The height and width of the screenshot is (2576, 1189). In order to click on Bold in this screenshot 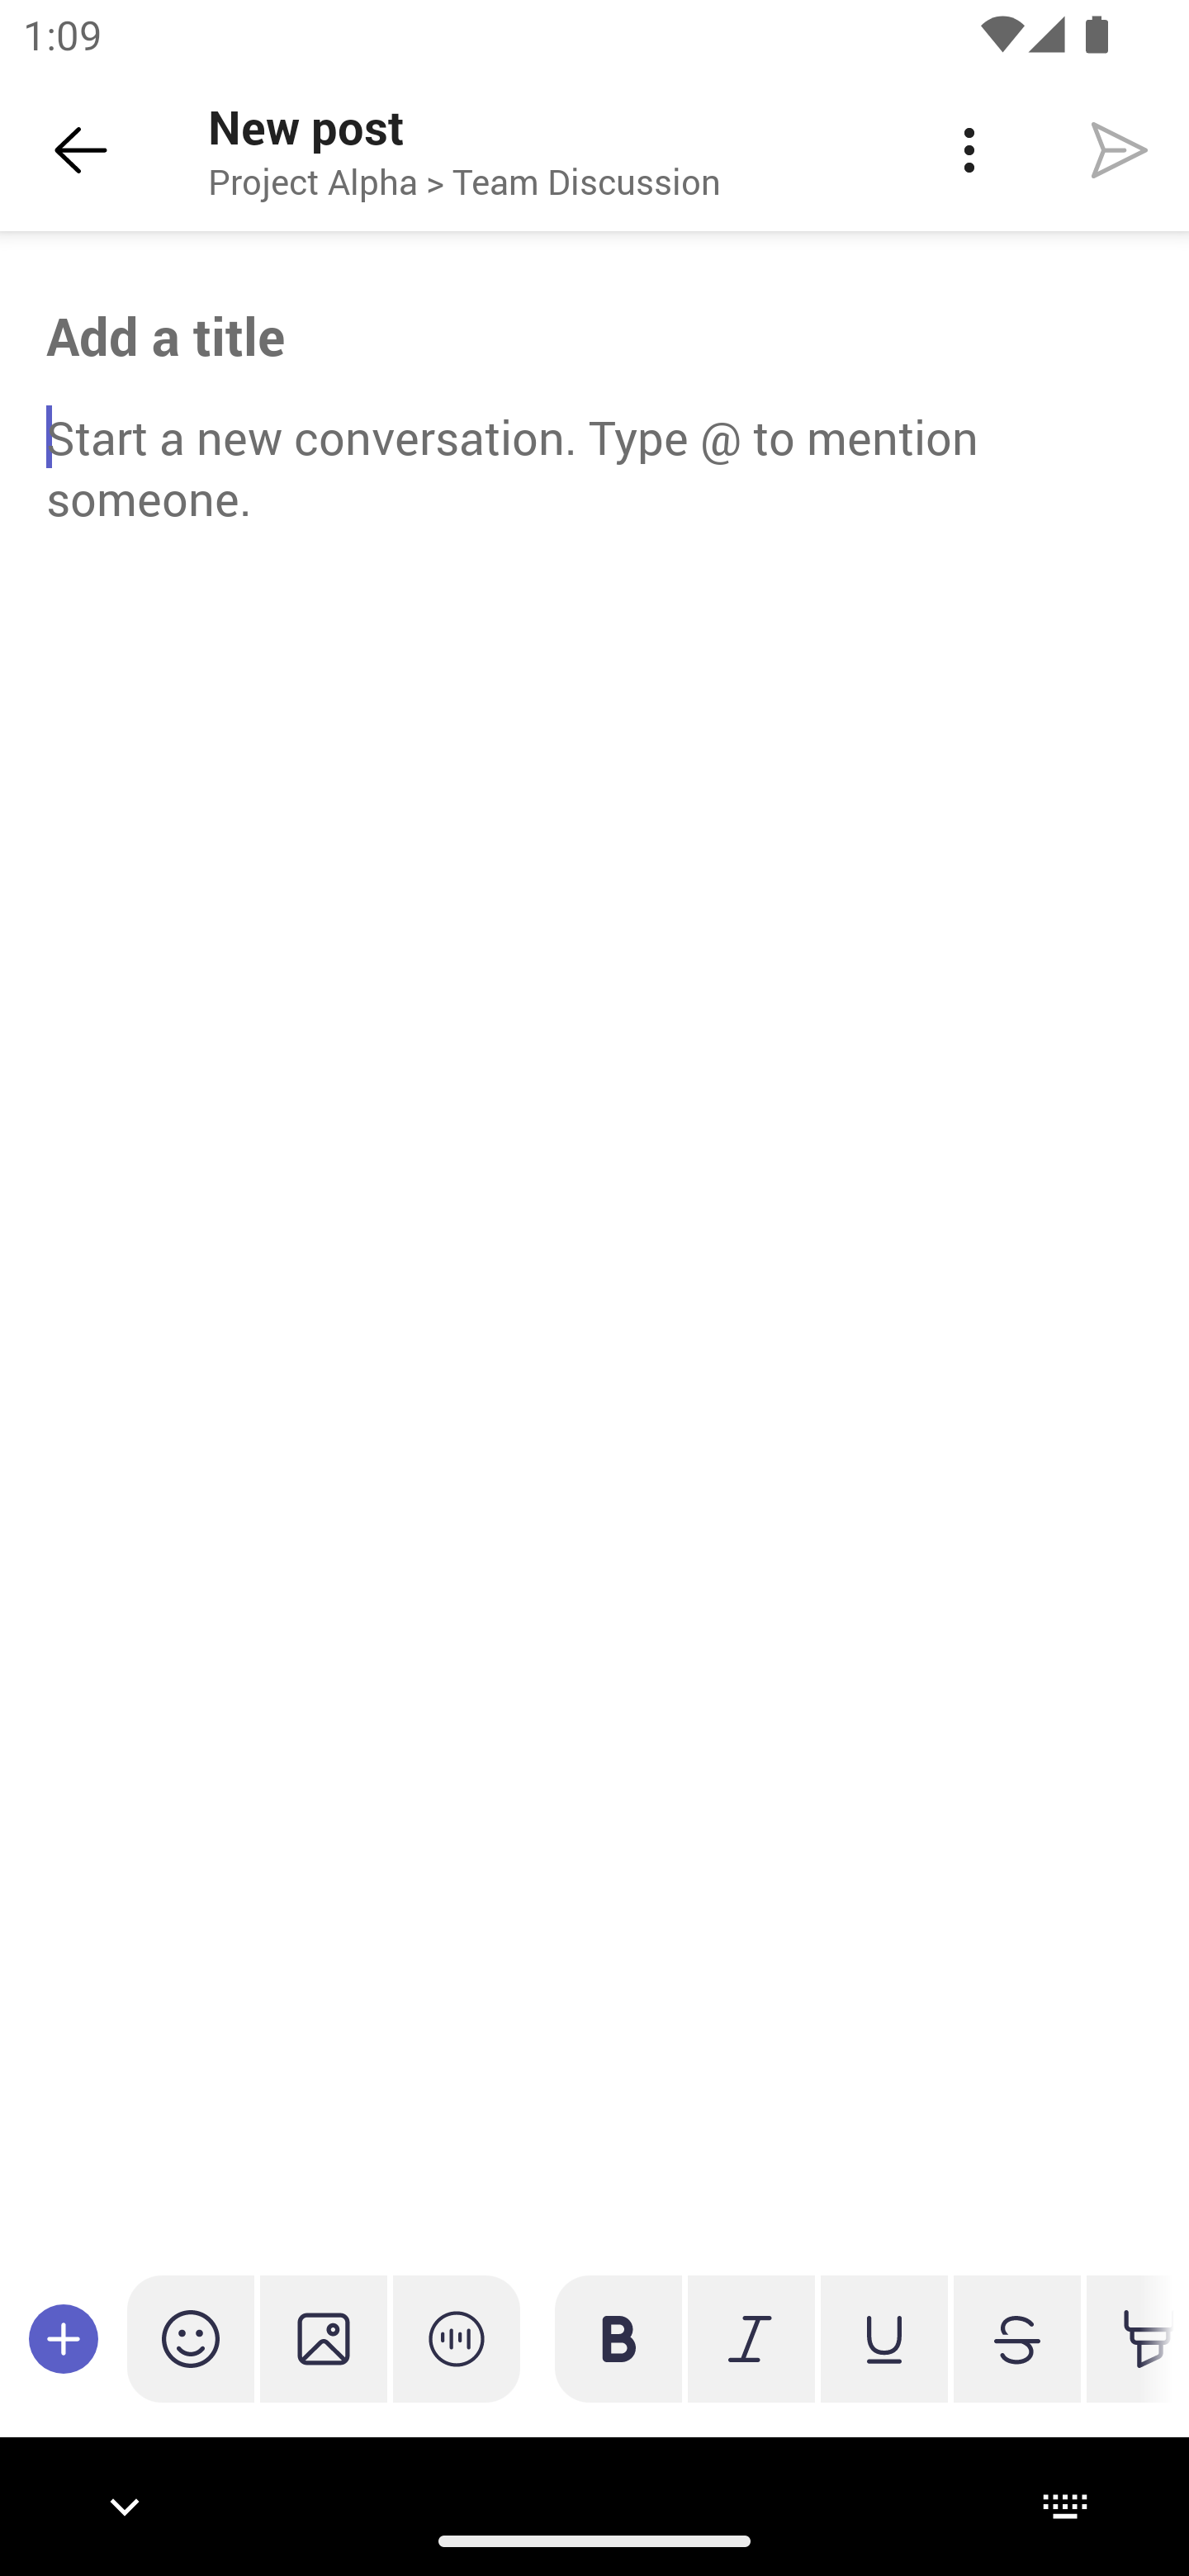, I will do `click(618, 2338)`.